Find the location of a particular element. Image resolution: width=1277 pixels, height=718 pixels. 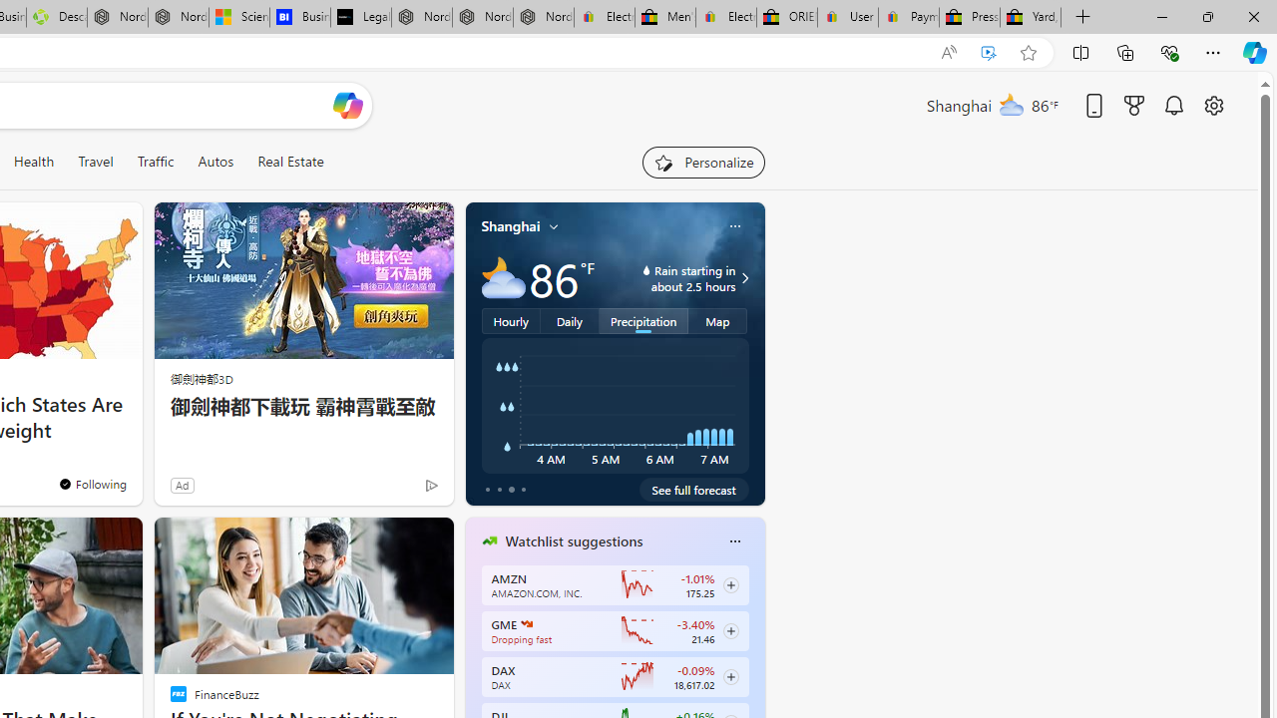

You're following The Weather Channel is located at coordinates (389, 489).